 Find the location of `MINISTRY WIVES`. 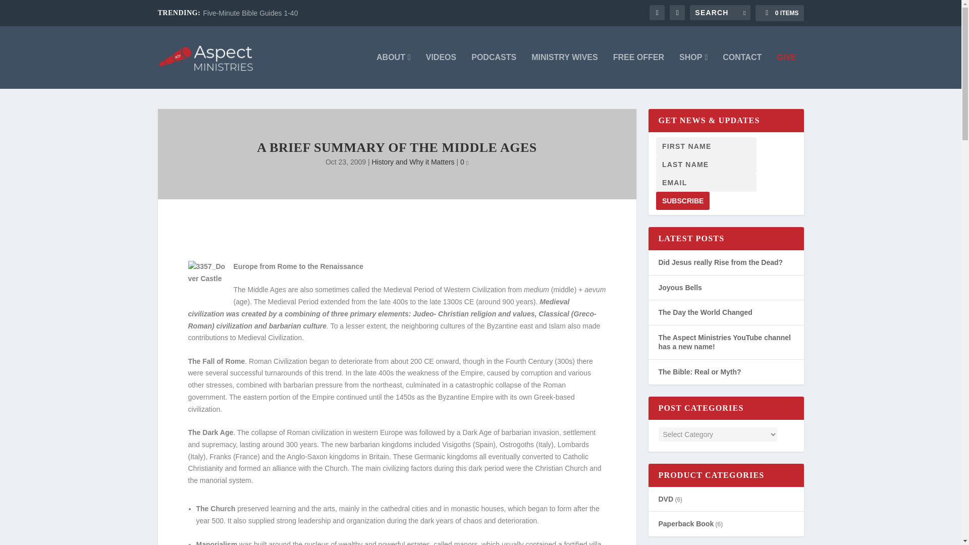

MINISTRY WIVES is located at coordinates (564, 71).